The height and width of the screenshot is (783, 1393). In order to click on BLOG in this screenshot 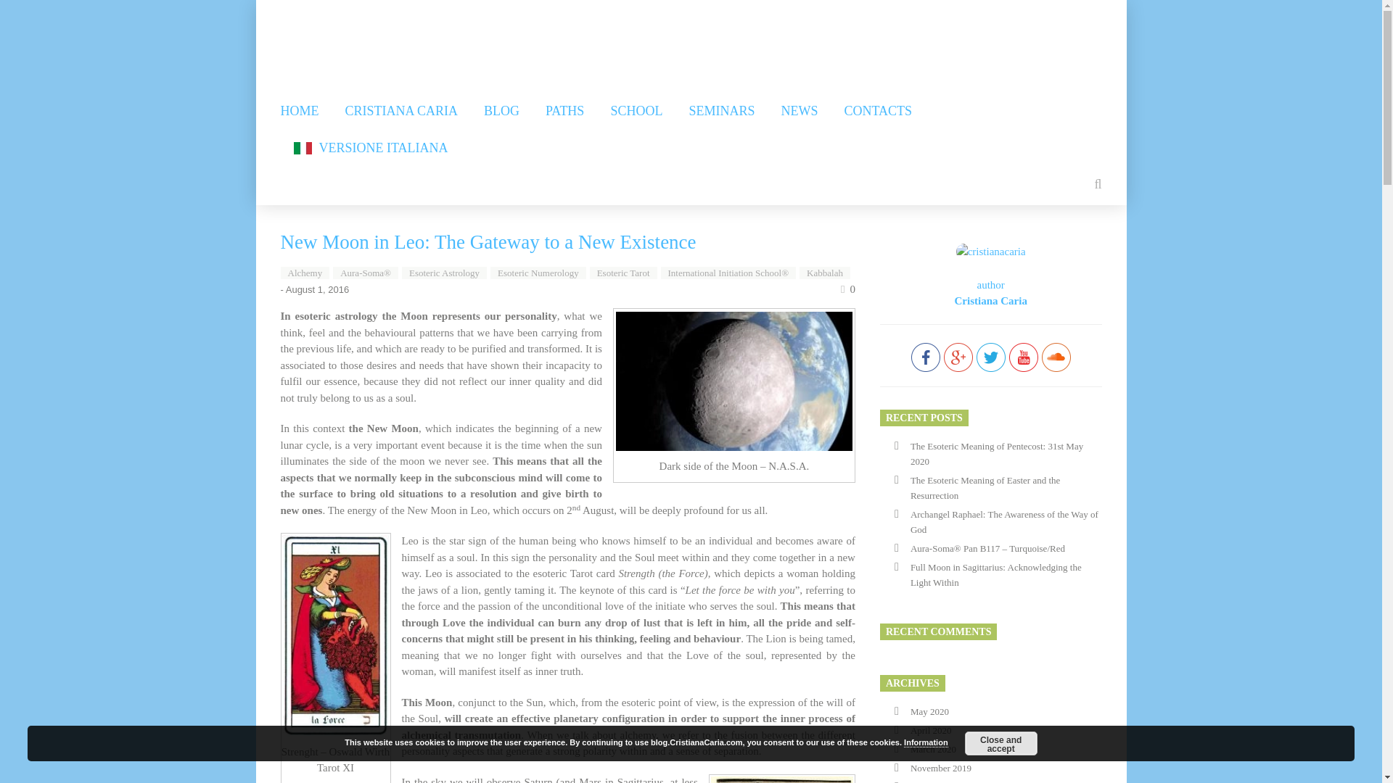, I will do `click(501, 112)`.